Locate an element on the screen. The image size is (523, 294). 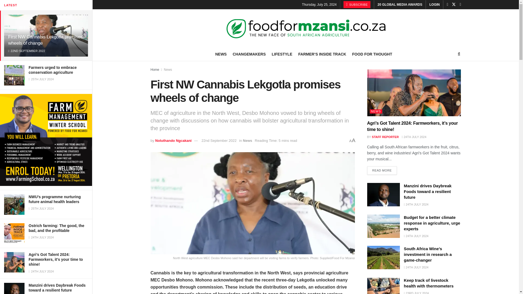
LIFESTYLE is located at coordinates (282, 54).